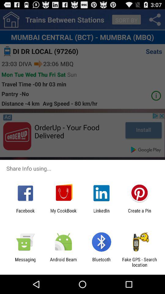  What do you see at coordinates (63, 213) in the screenshot?
I see `tap the app next to the facebook` at bounding box center [63, 213].